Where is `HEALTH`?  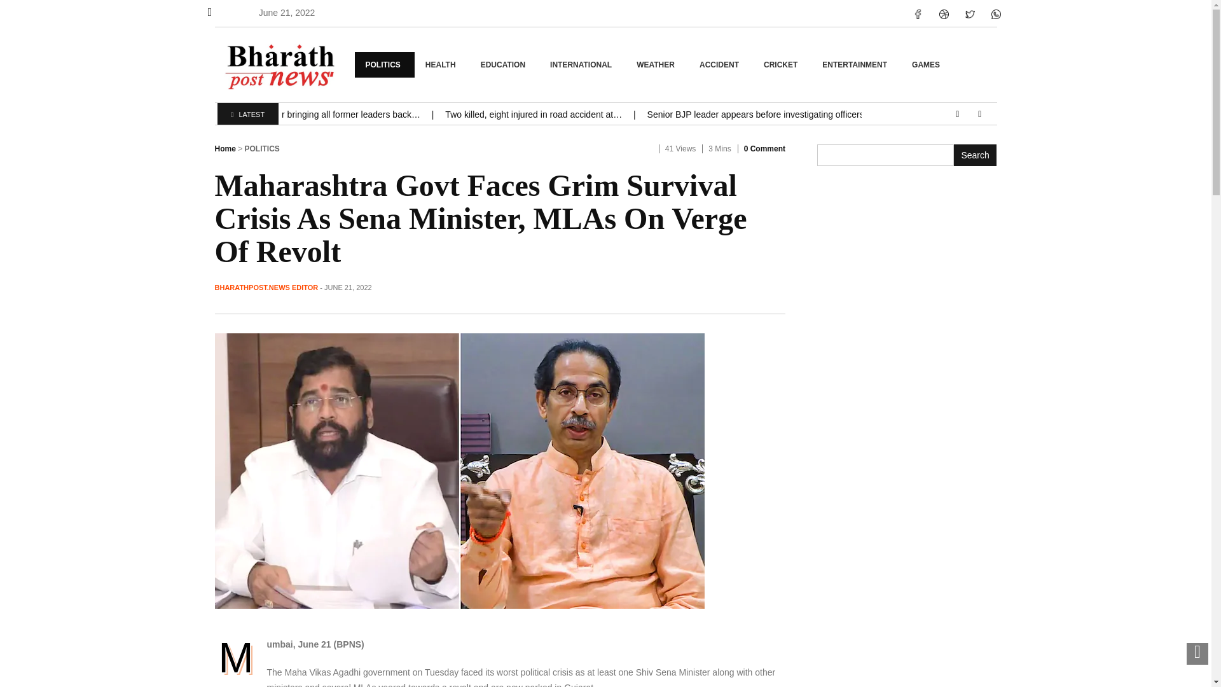 HEALTH is located at coordinates (443, 65).